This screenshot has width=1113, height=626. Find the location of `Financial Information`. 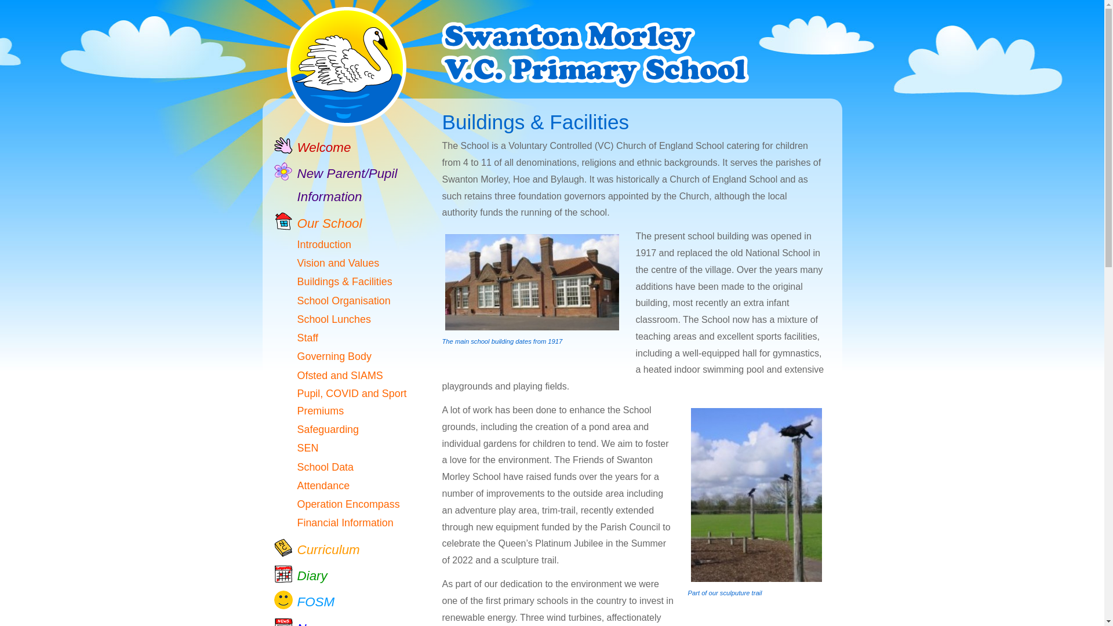

Financial Information is located at coordinates (333, 522).